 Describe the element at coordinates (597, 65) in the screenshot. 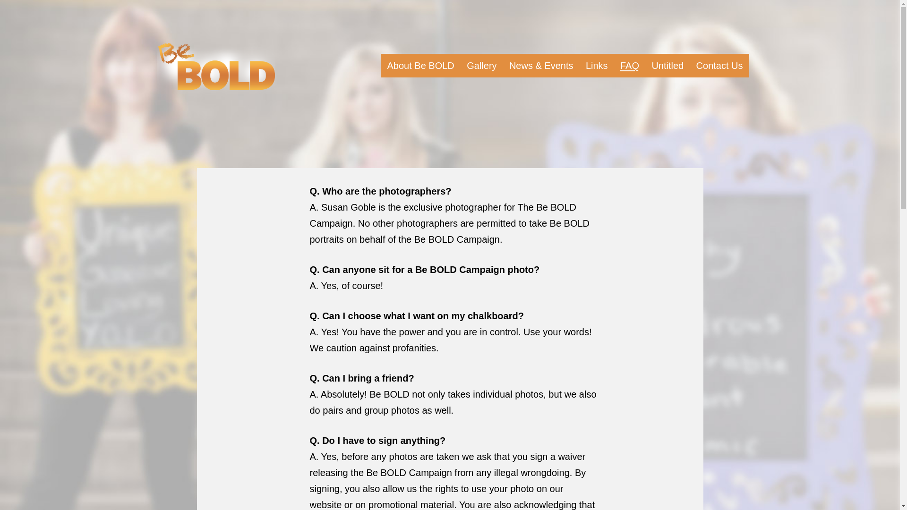

I see `Links` at that location.